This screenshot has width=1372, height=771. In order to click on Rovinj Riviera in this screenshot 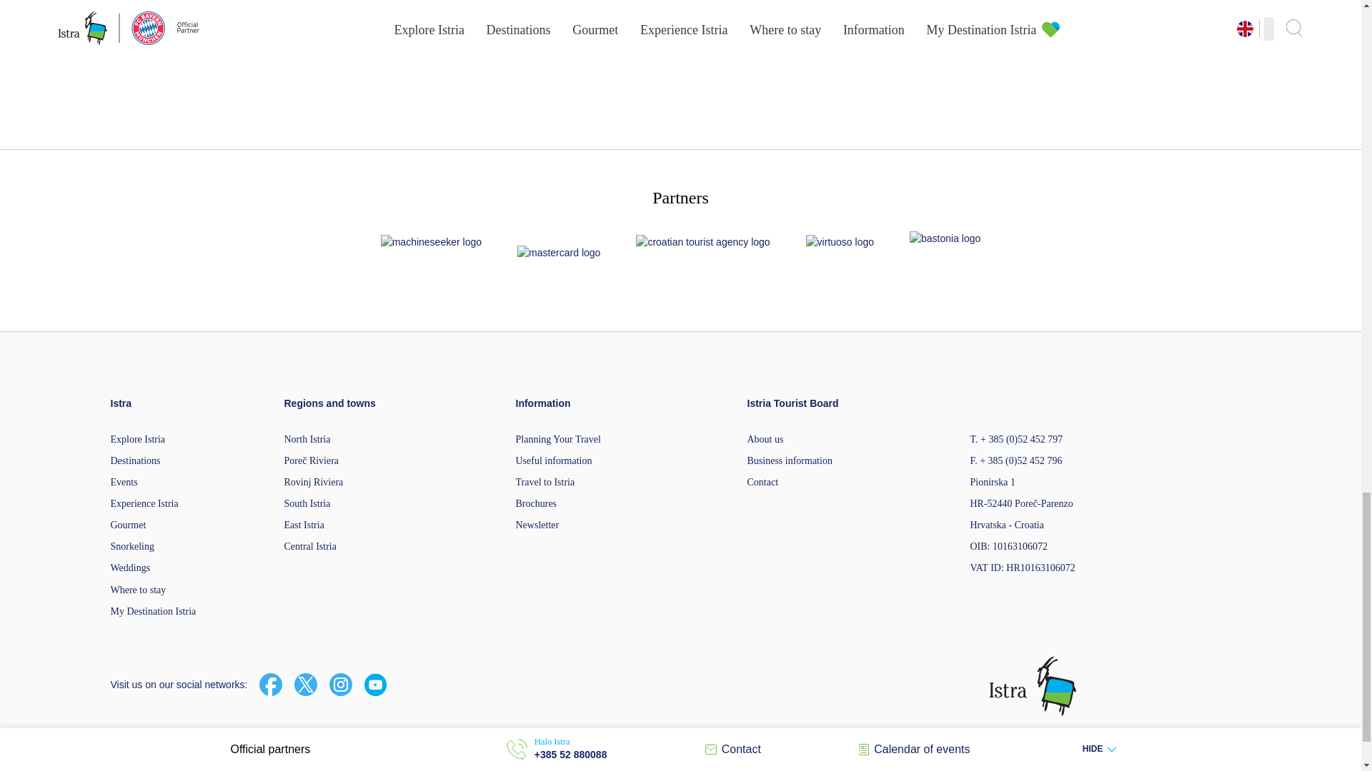, I will do `click(314, 482)`.